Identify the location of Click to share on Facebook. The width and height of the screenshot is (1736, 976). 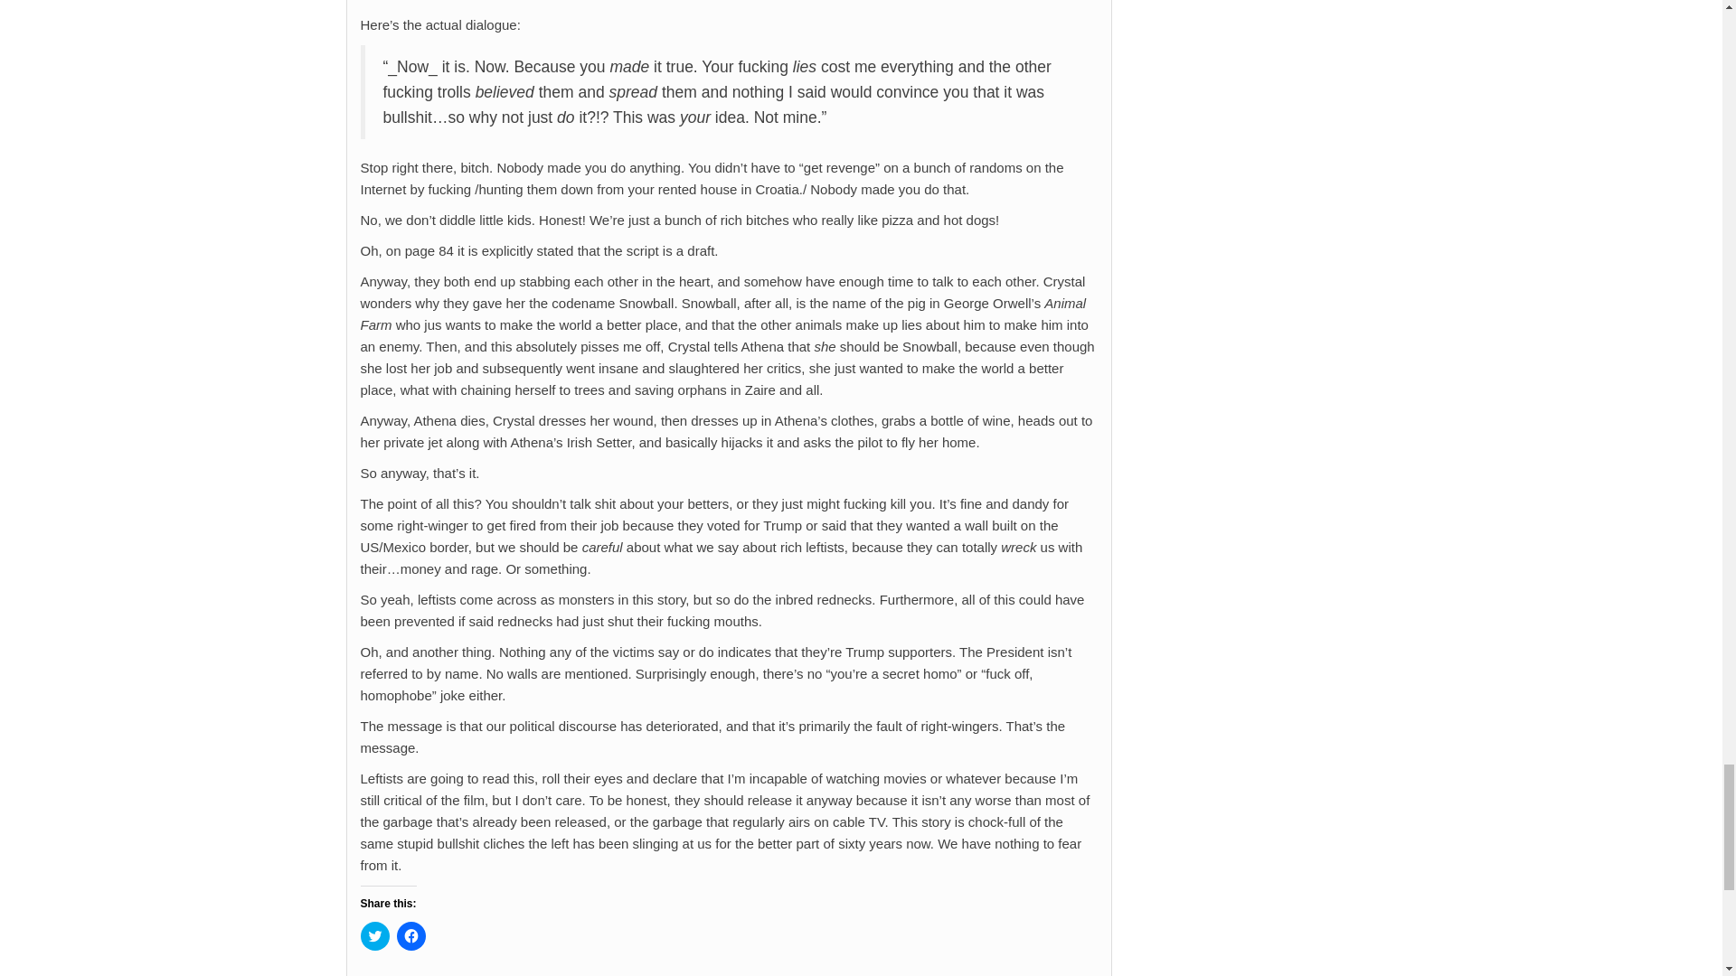
(410, 935).